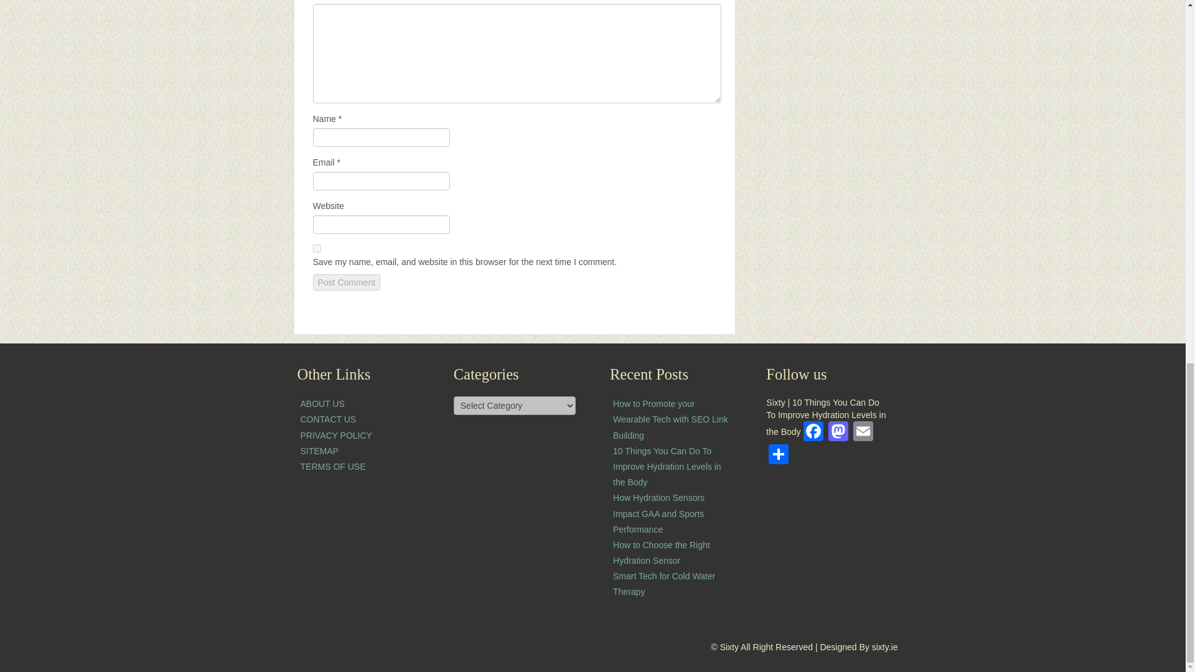  I want to click on How to Promote your Wearable Tech with SEO Link Building, so click(670, 419).